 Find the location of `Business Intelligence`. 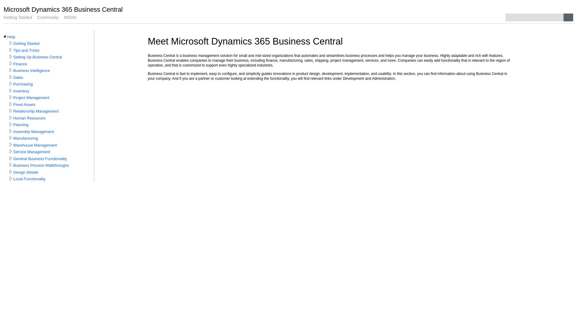

Business Intelligence is located at coordinates (32, 71).